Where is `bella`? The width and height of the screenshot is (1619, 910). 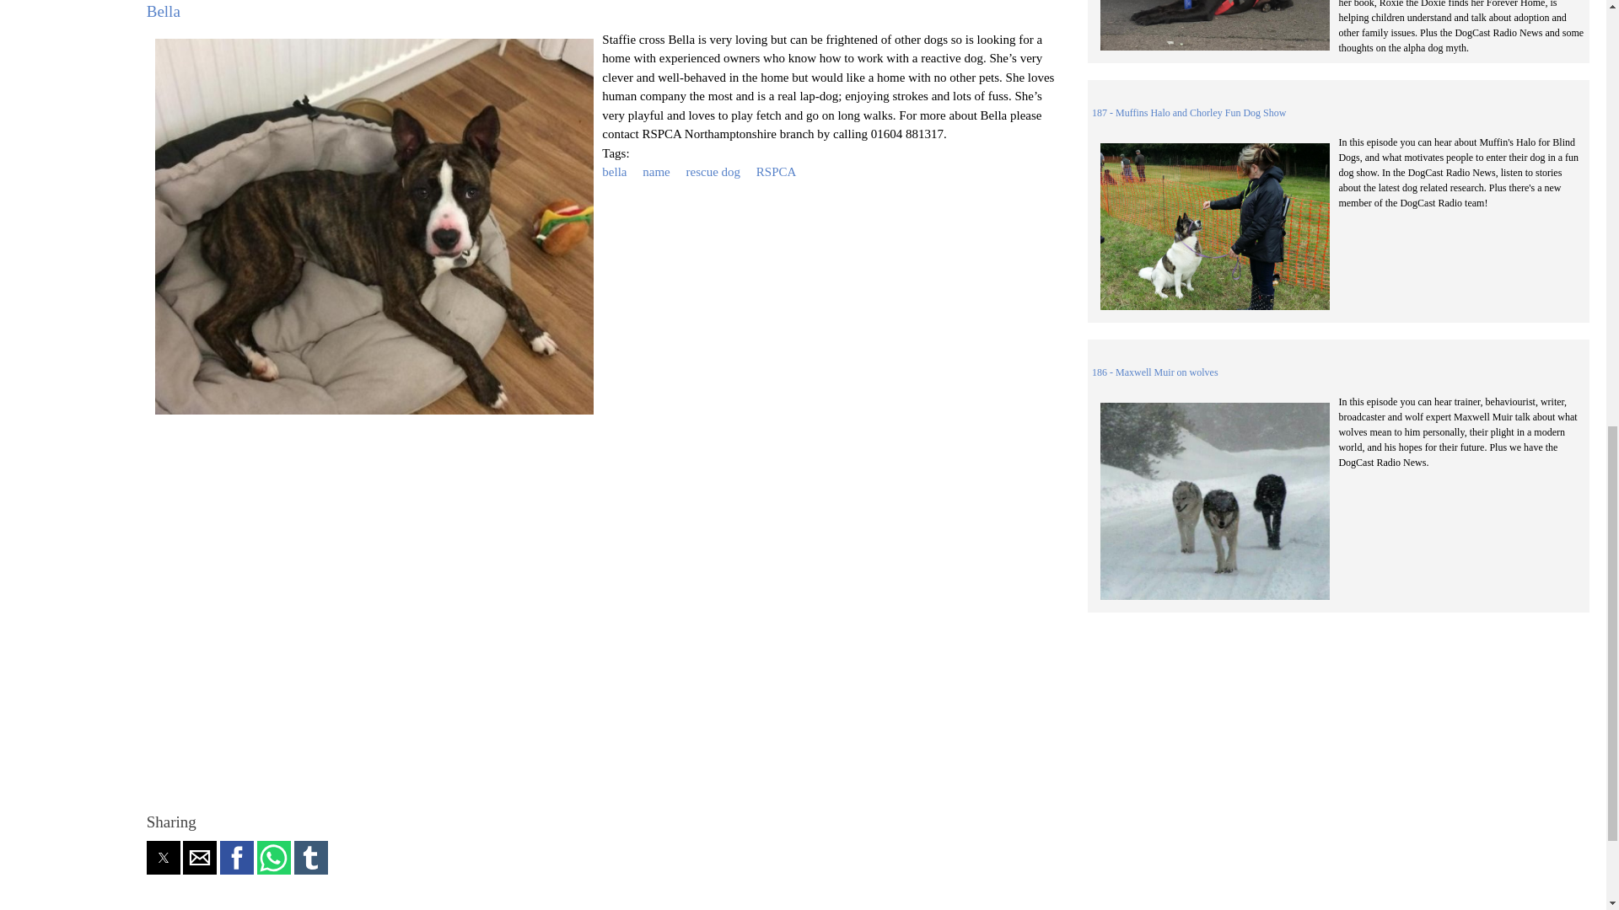
bella is located at coordinates (614, 171).